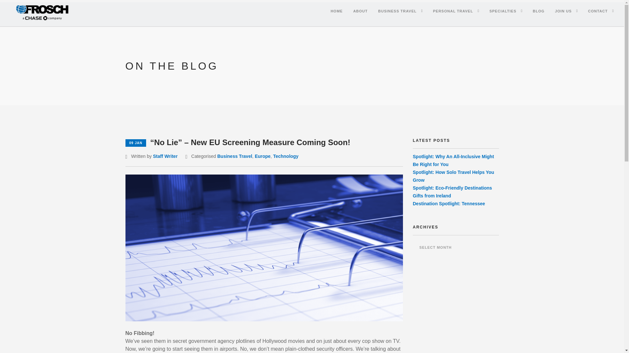 This screenshot has width=629, height=353. Describe the element at coordinates (397, 11) in the screenshot. I see `BUSINESS TRAVEL` at that location.